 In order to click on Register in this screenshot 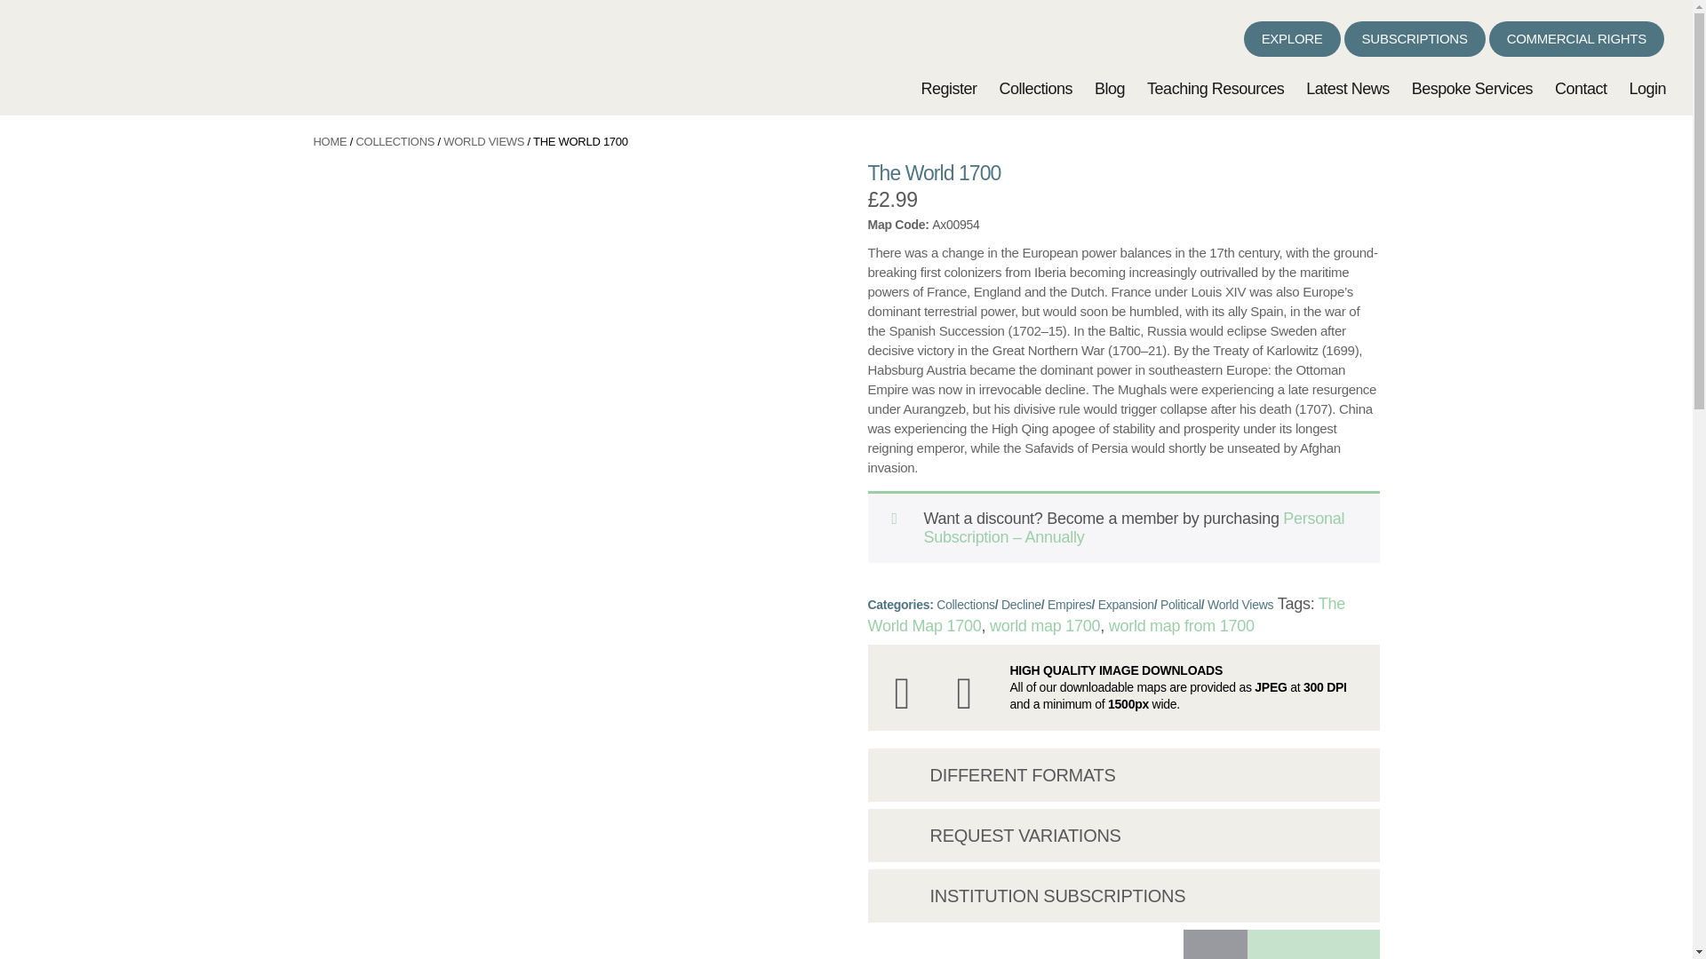, I will do `click(948, 89)`.